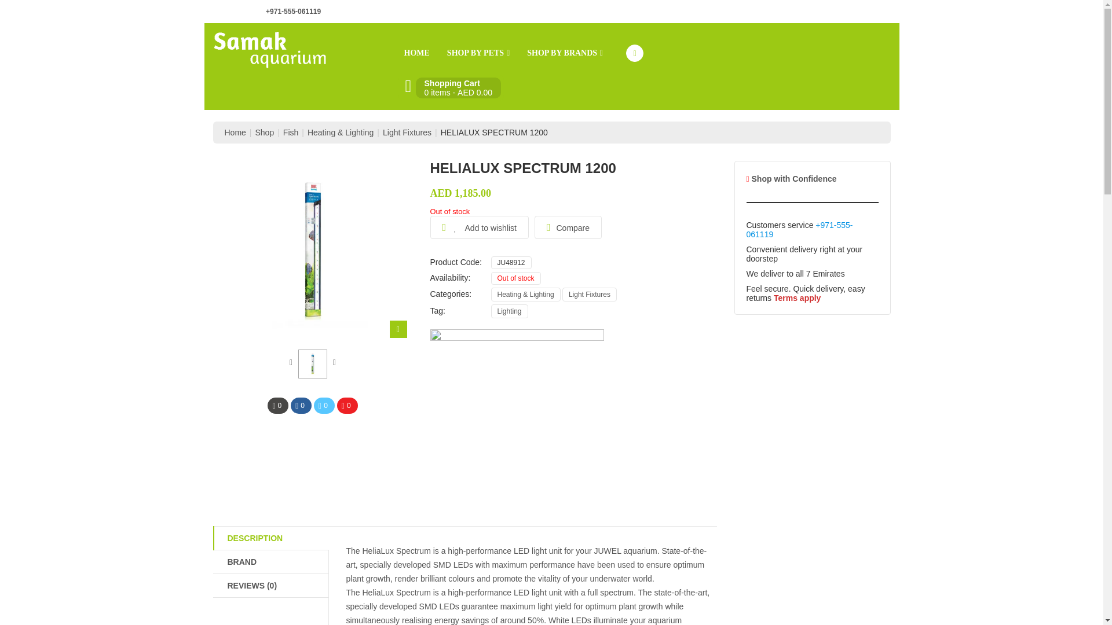  What do you see at coordinates (635, 53) in the screenshot?
I see `My Account` at bounding box center [635, 53].